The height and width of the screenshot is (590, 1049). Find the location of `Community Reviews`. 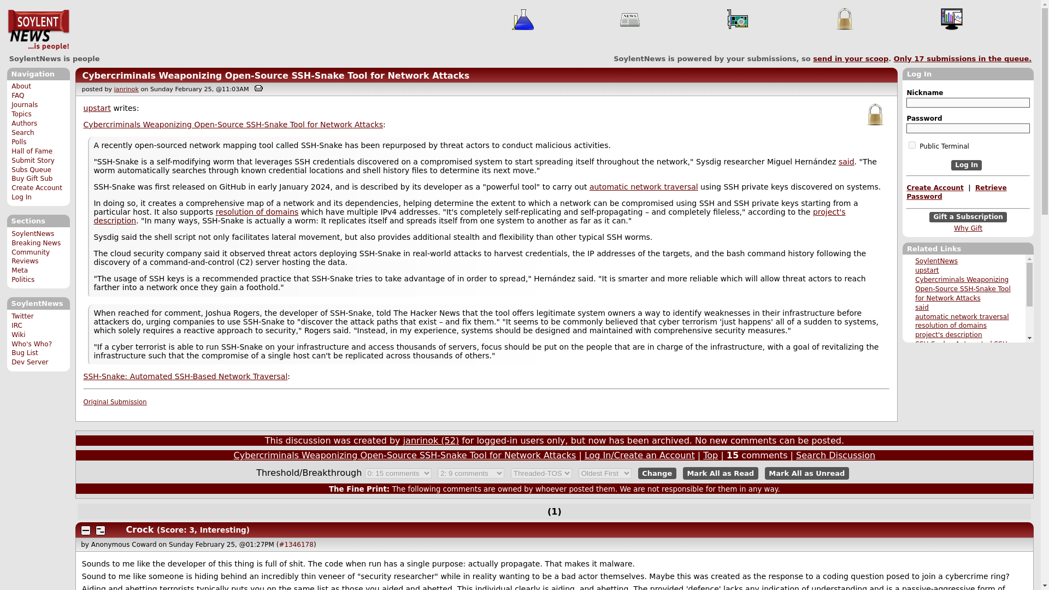

Community Reviews is located at coordinates (31, 257).